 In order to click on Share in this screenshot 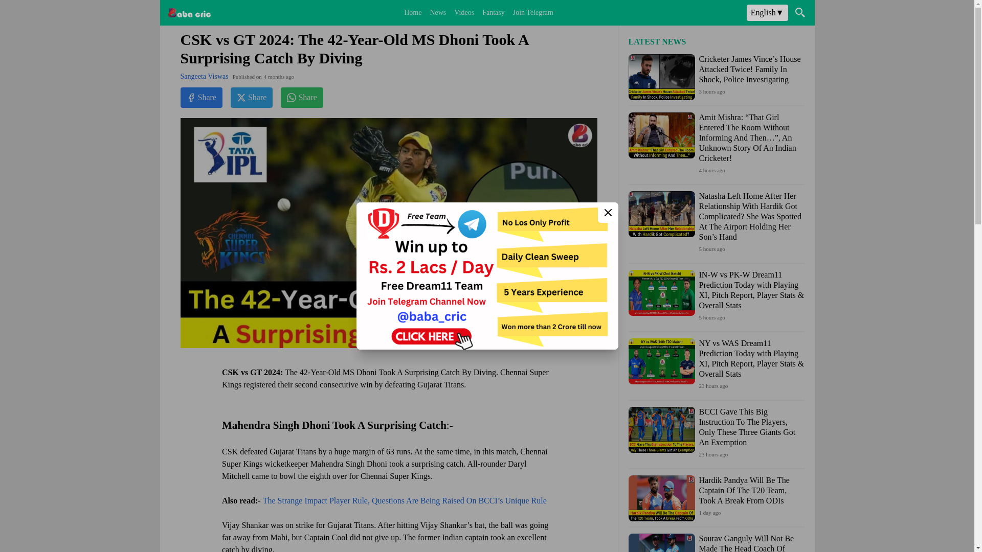, I will do `click(302, 97)`.